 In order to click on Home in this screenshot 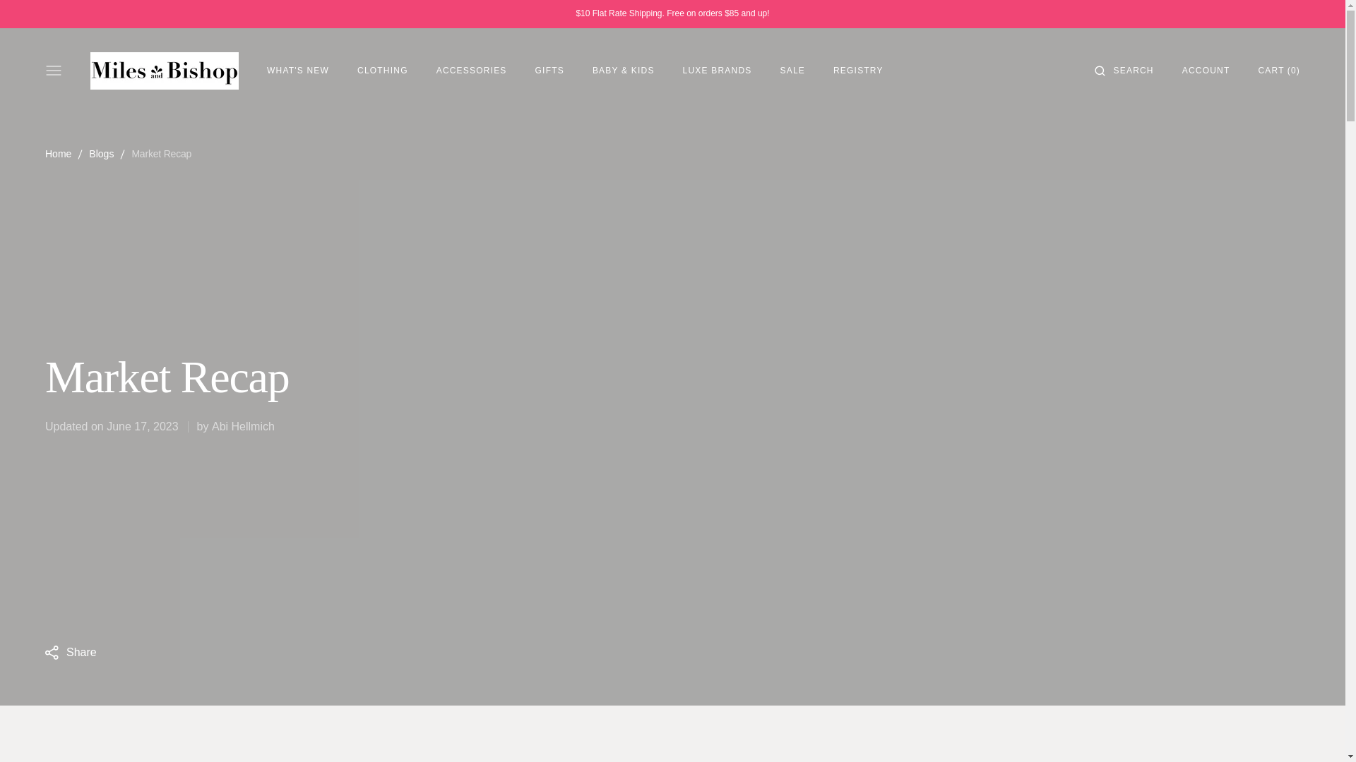, I will do `click(58, 154)`.